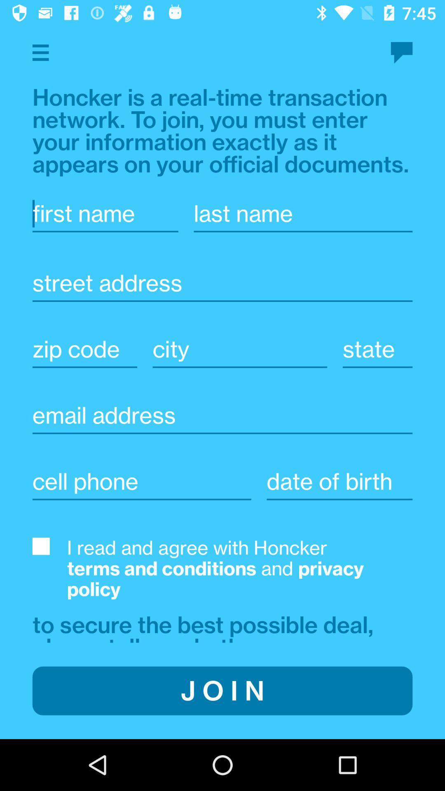  I want to click on flip until the i read and, so click(240, 569).